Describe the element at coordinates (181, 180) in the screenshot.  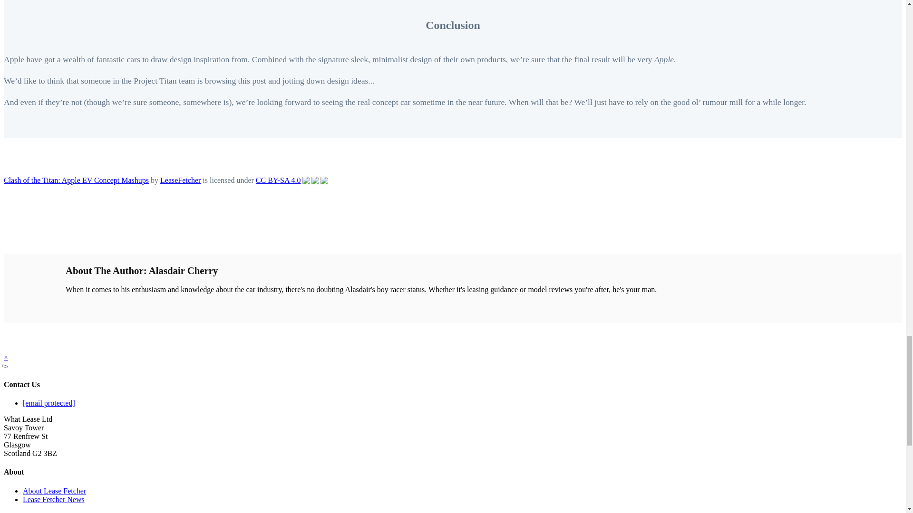
I see `LeaseFetcher` at that location.